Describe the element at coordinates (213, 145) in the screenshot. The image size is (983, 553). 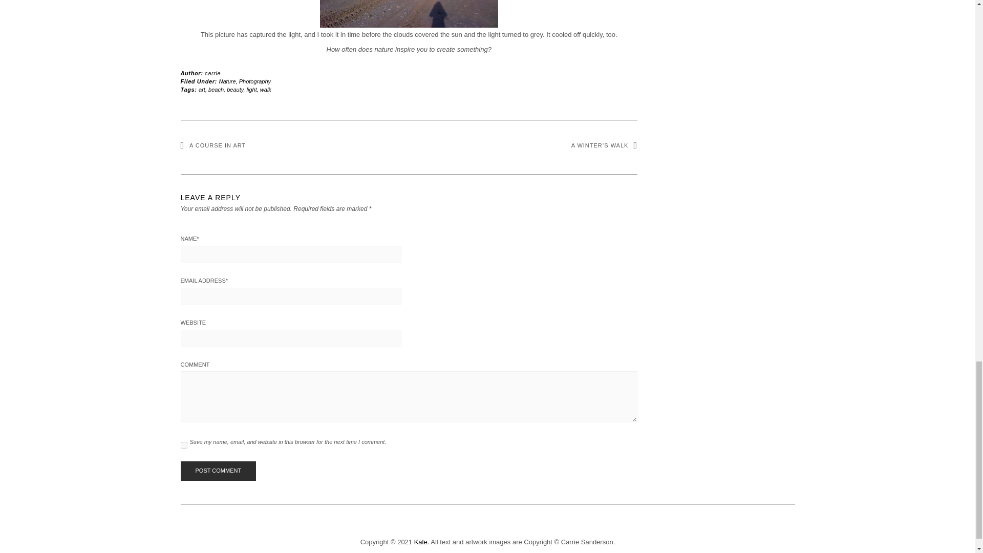
I see `A COURSE IN ART` at that location.